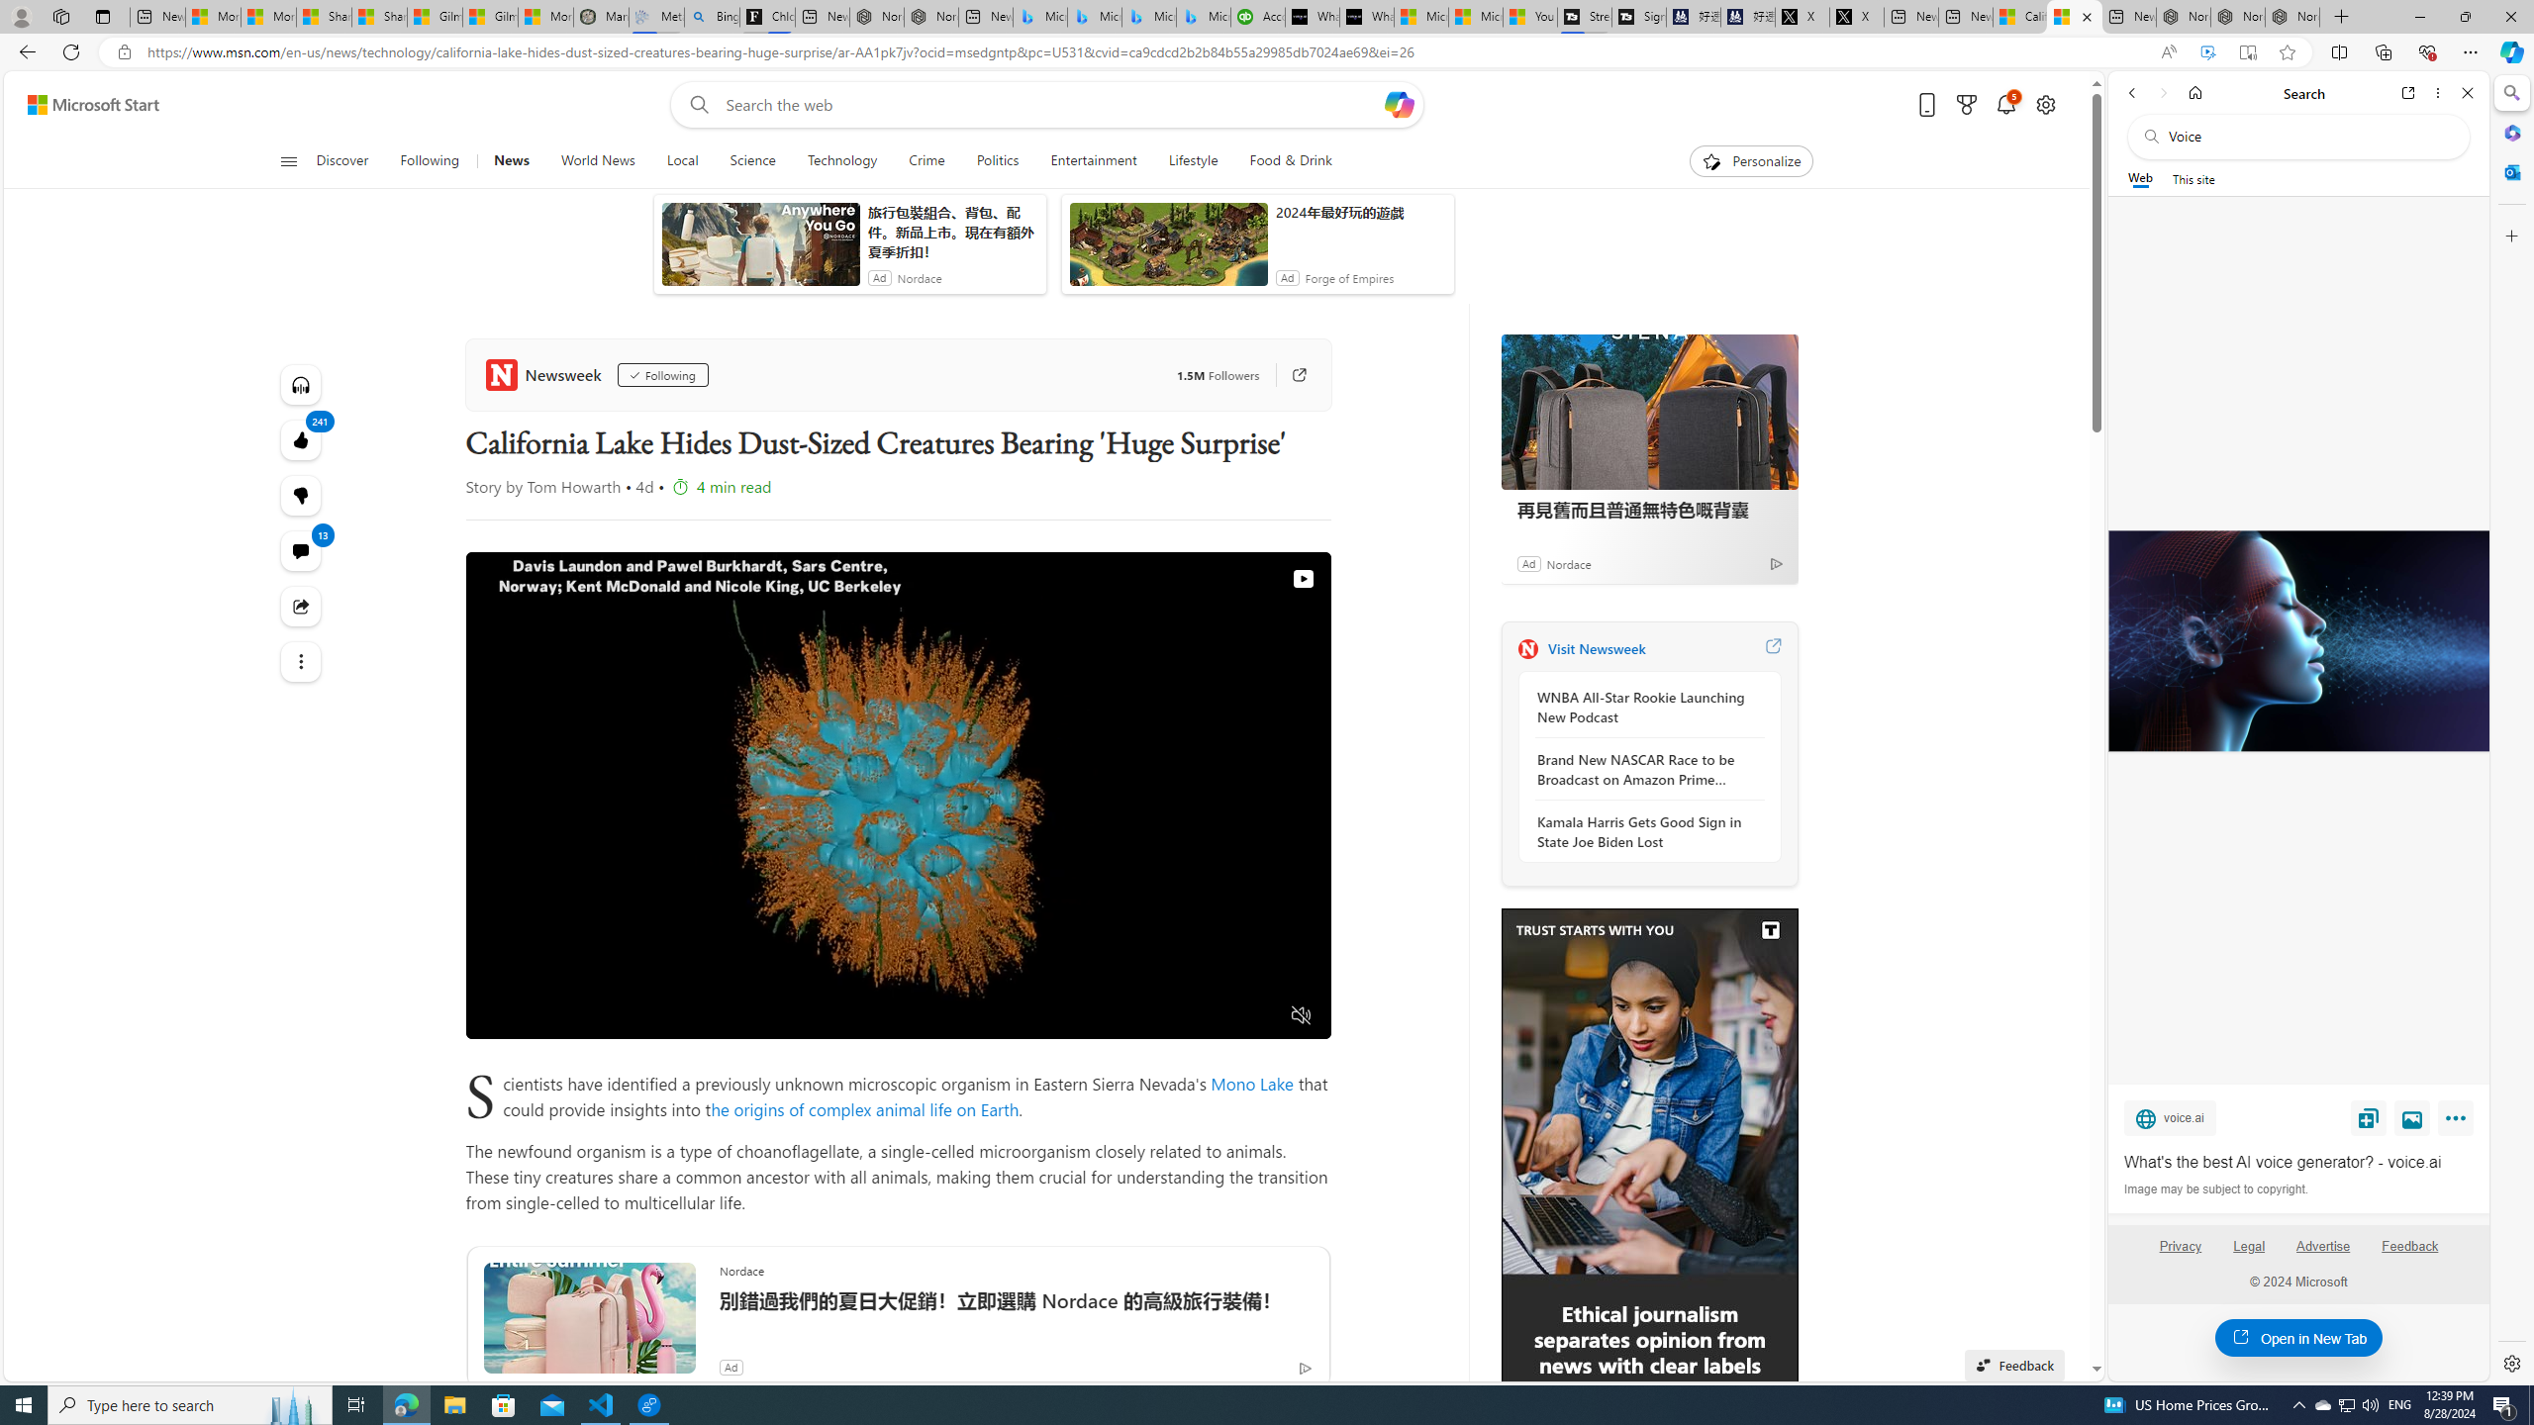 The image size is (2534, 1425). What do you see at coordinates (432, 161) in the screenshot?
I see `Following` at bounding box center [432, 161].